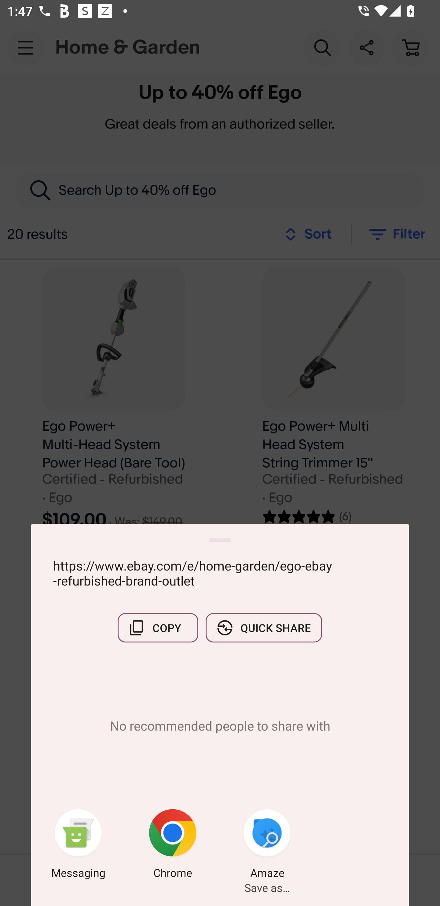  What do you see at coordinates (173, 846) in the screenshot?
I see `Chrome` at bounding box center [173, 846].